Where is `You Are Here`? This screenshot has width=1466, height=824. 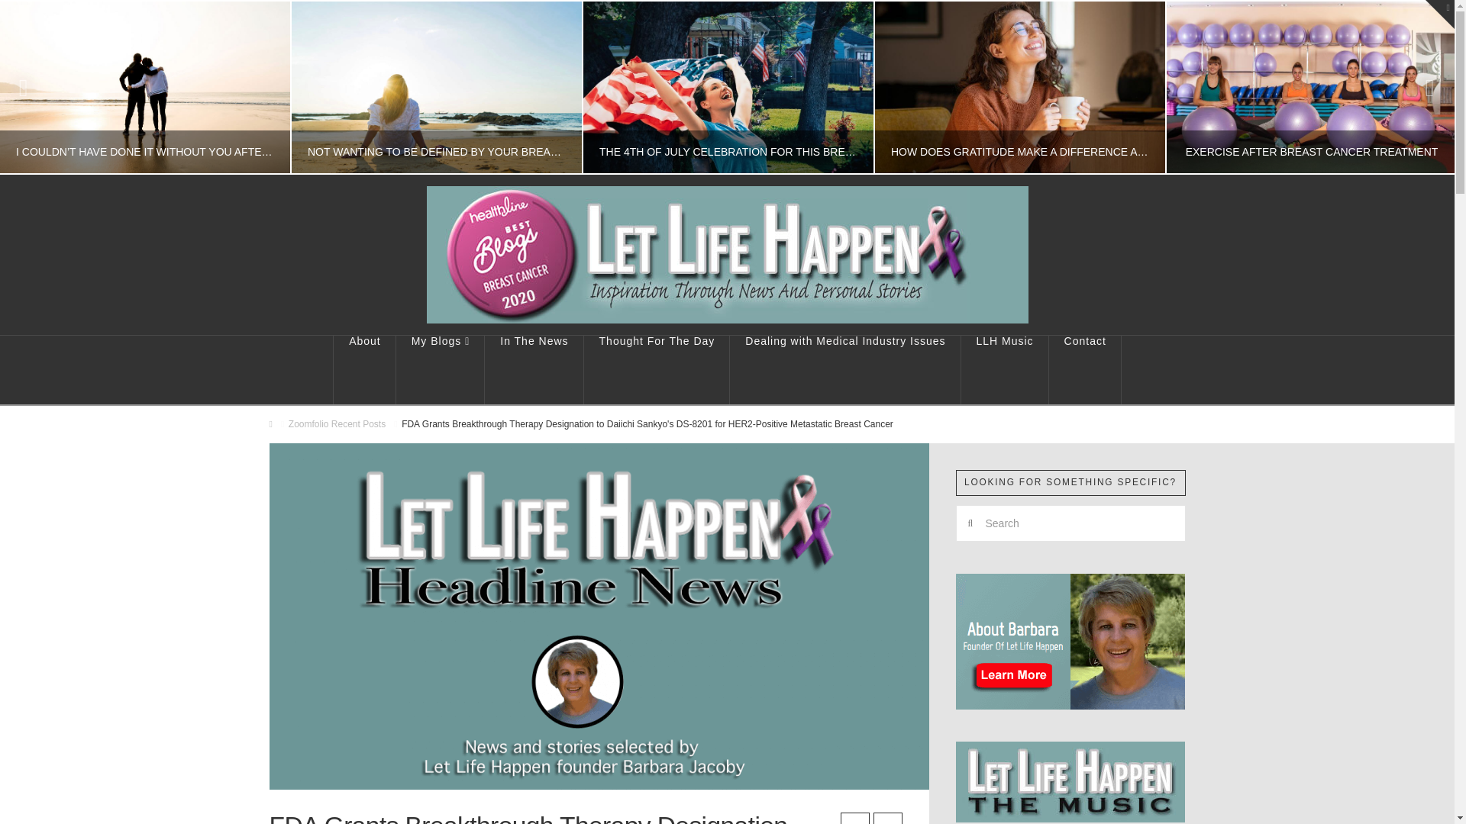 You Are Here is located at coordinates (647, 424).